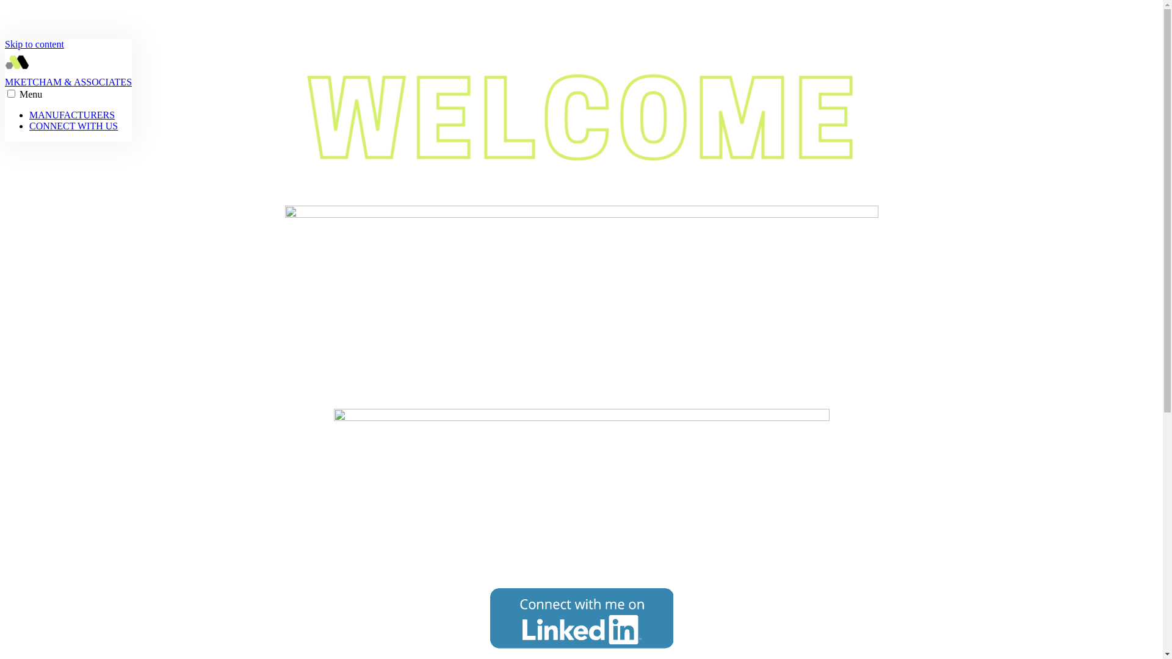  What do you see at coordinates (73, 126) in the screenshot?
I see `CONNECT WITH US` at bounding box center [73, 126].